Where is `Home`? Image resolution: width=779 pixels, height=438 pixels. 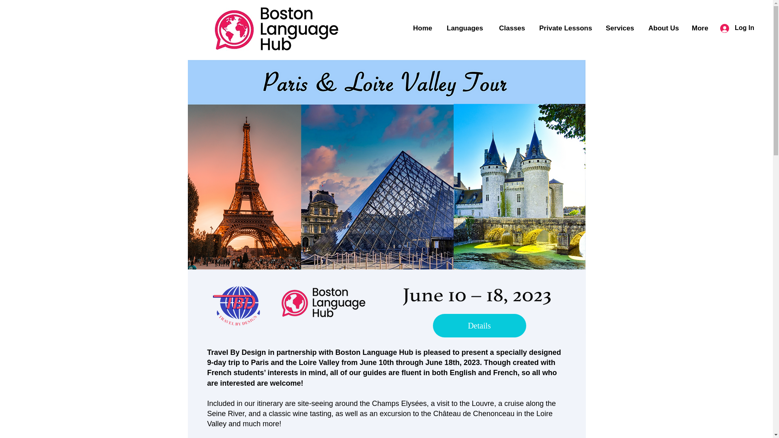 Home is located at coordinates (424, 28).